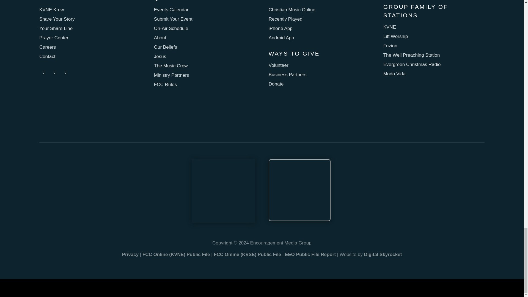 The height and width of the screenshot is (297, 528). I want to click on Follow on Instagram, so click(54, 72).